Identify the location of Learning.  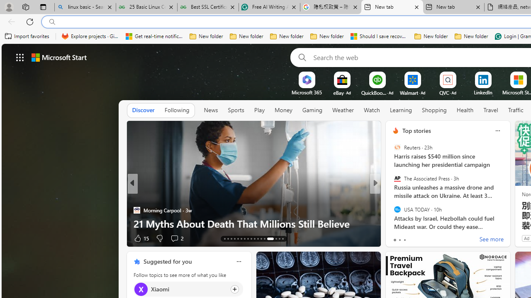
(401, 110).